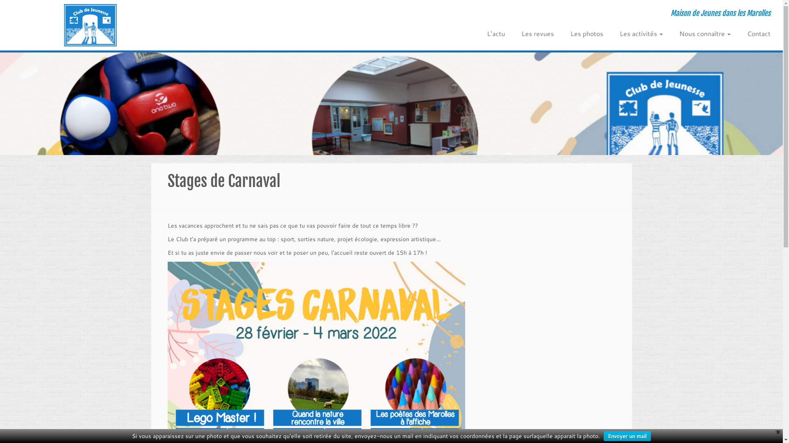 This screenshot has width=789, height=443. Describe the element at coordinates (627, 436) in the screenshot. I see `Envoyer un mail` at that location.